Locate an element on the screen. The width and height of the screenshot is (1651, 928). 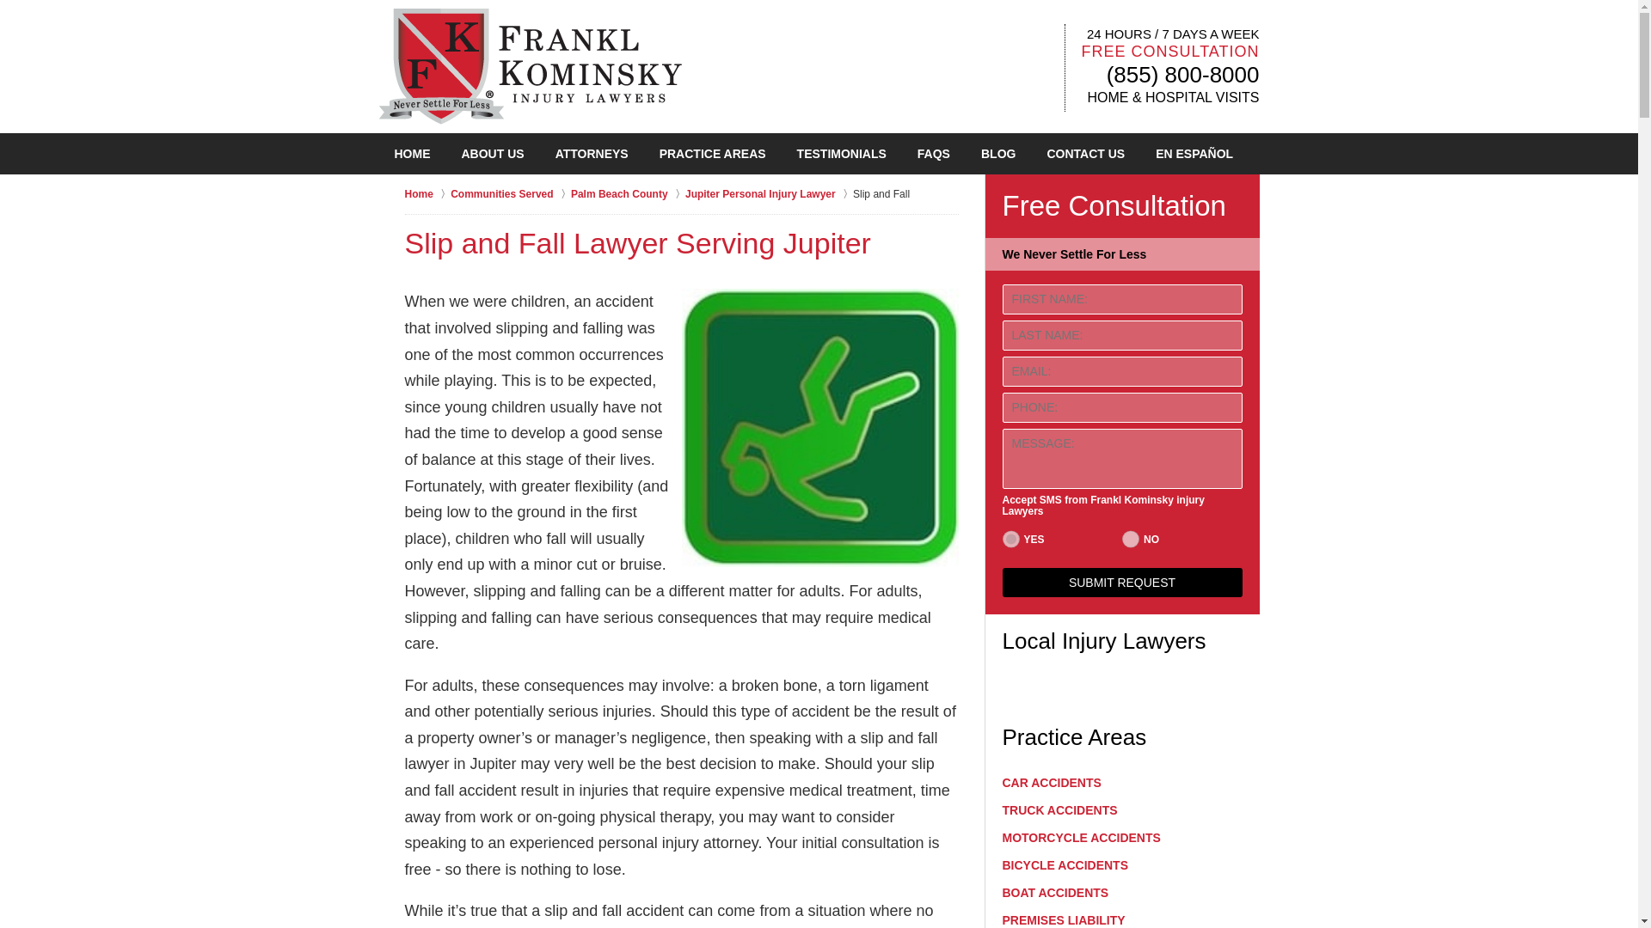
Home is located at coordinates (427, 194).